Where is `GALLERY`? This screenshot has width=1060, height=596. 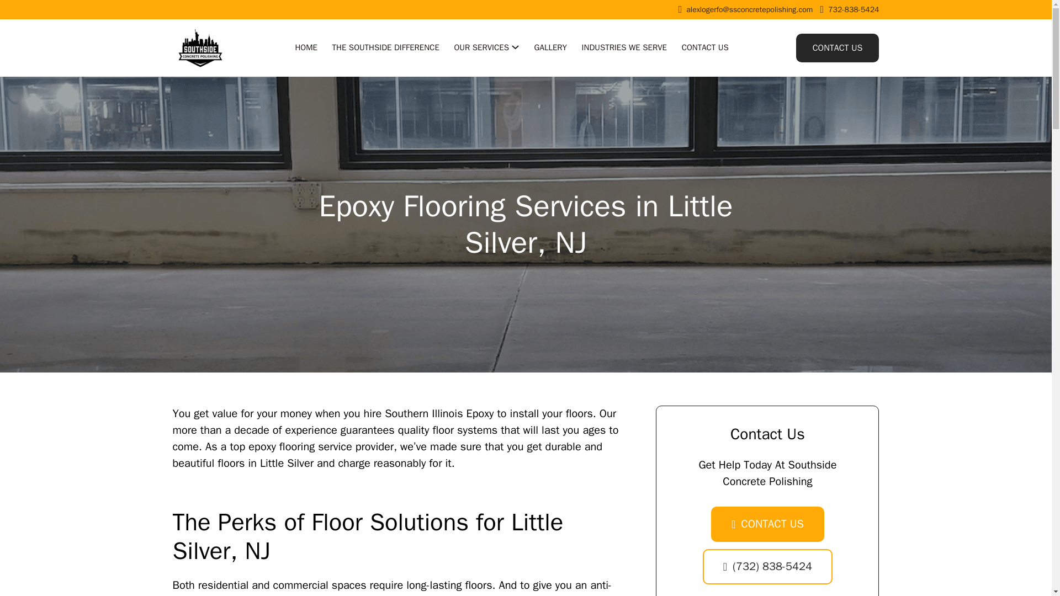 GALLERY is located at coordinates (550, 48).